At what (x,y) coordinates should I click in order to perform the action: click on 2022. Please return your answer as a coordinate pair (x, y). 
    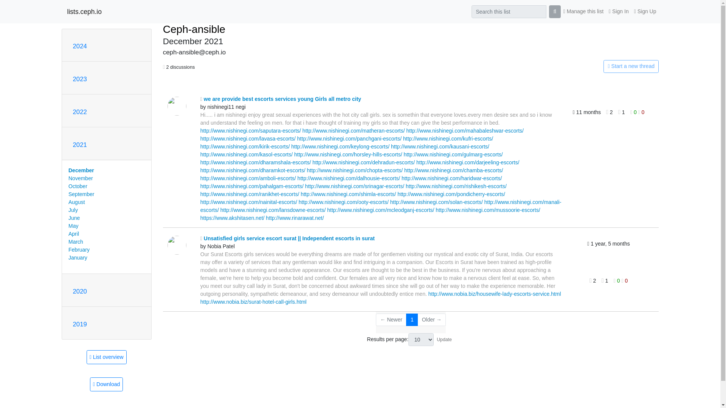
    Looking at the image, I should click on (79, 112).